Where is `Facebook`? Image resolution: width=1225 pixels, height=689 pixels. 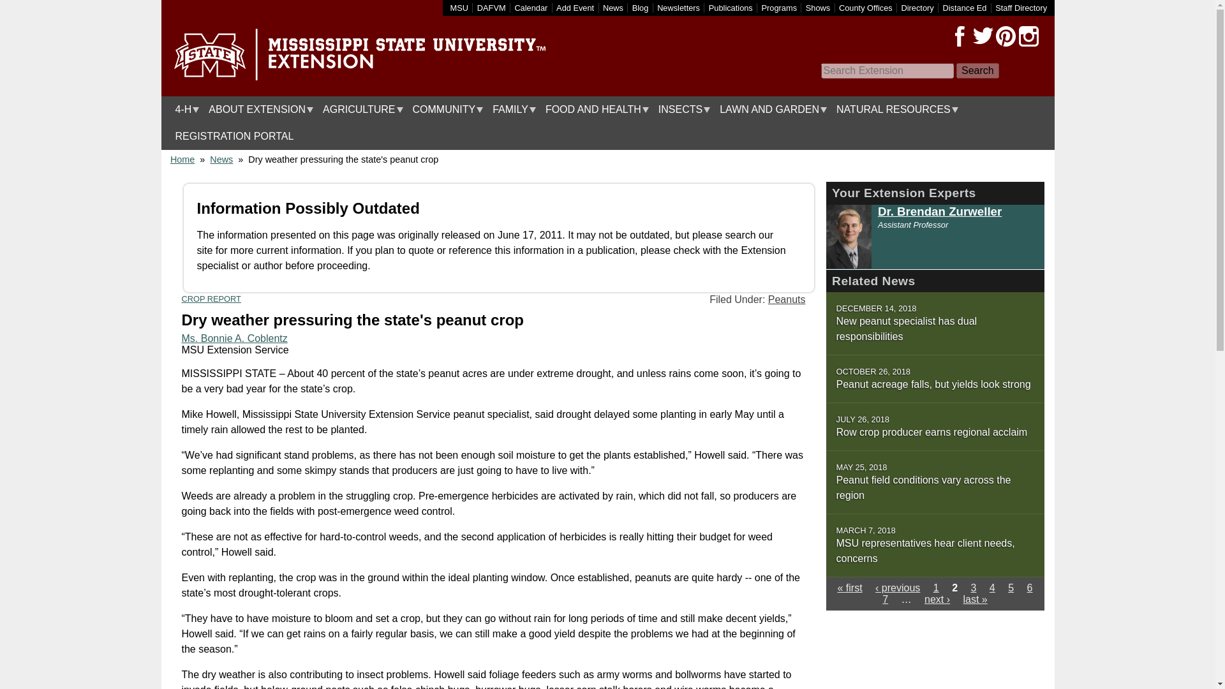
Facebook is located at coordinates (960, 36).